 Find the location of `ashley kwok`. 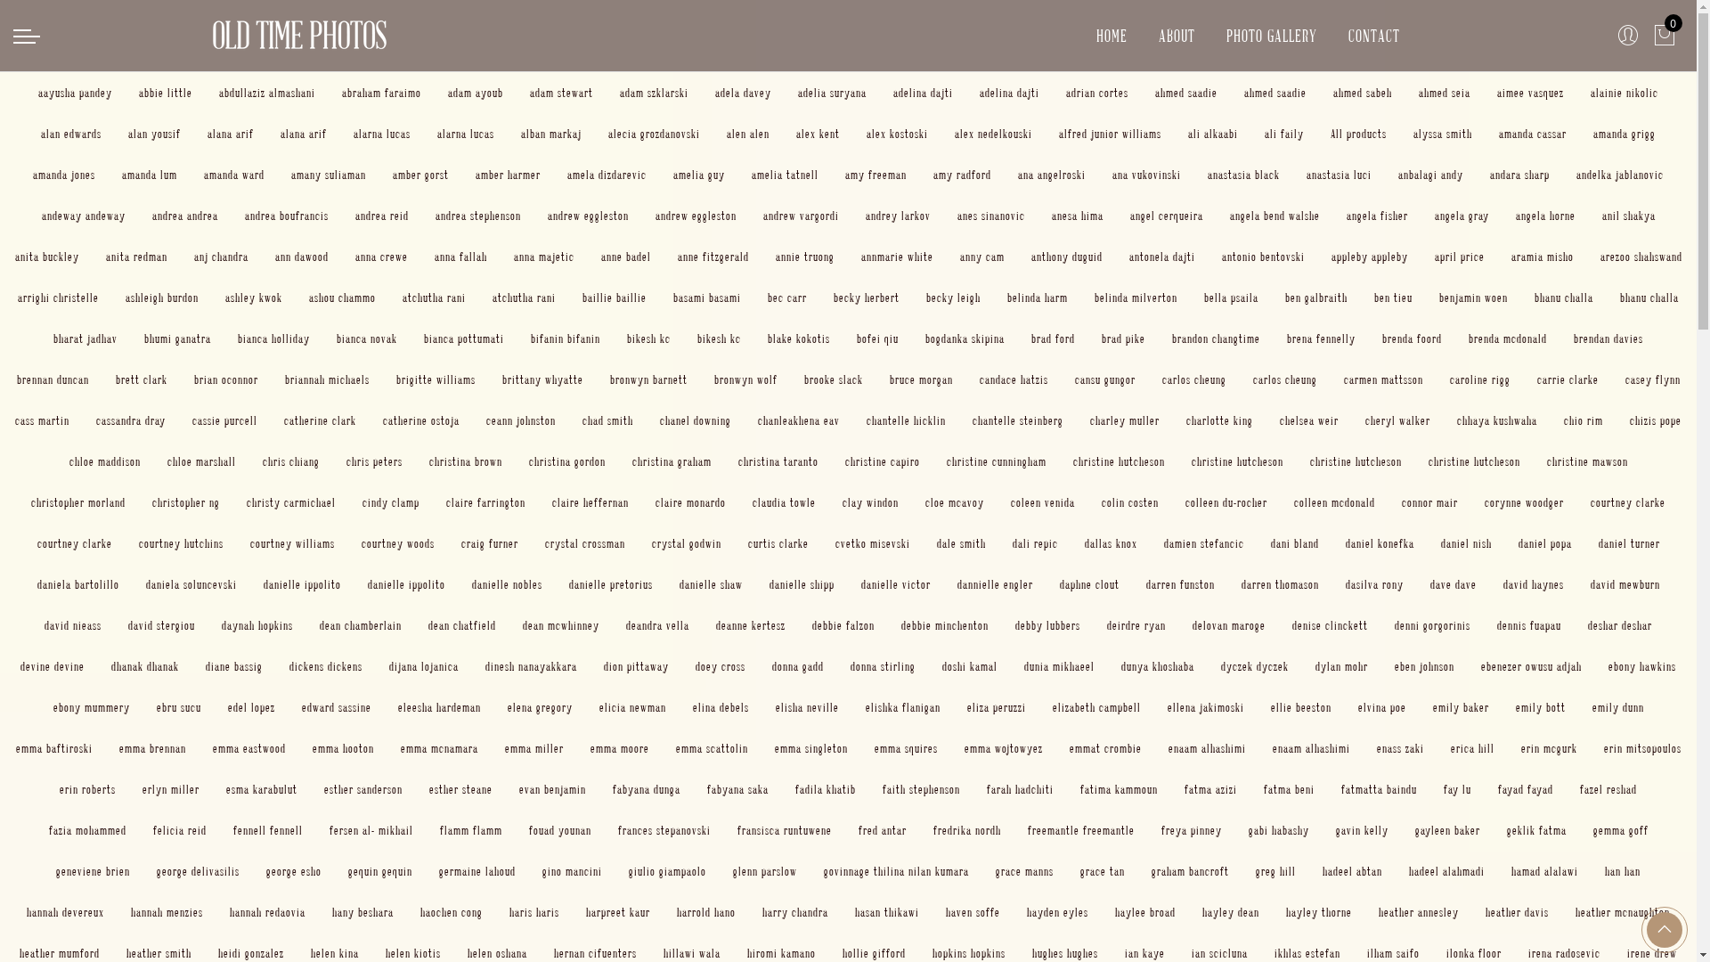

ashley kwok is located at coordinates (254, 298).